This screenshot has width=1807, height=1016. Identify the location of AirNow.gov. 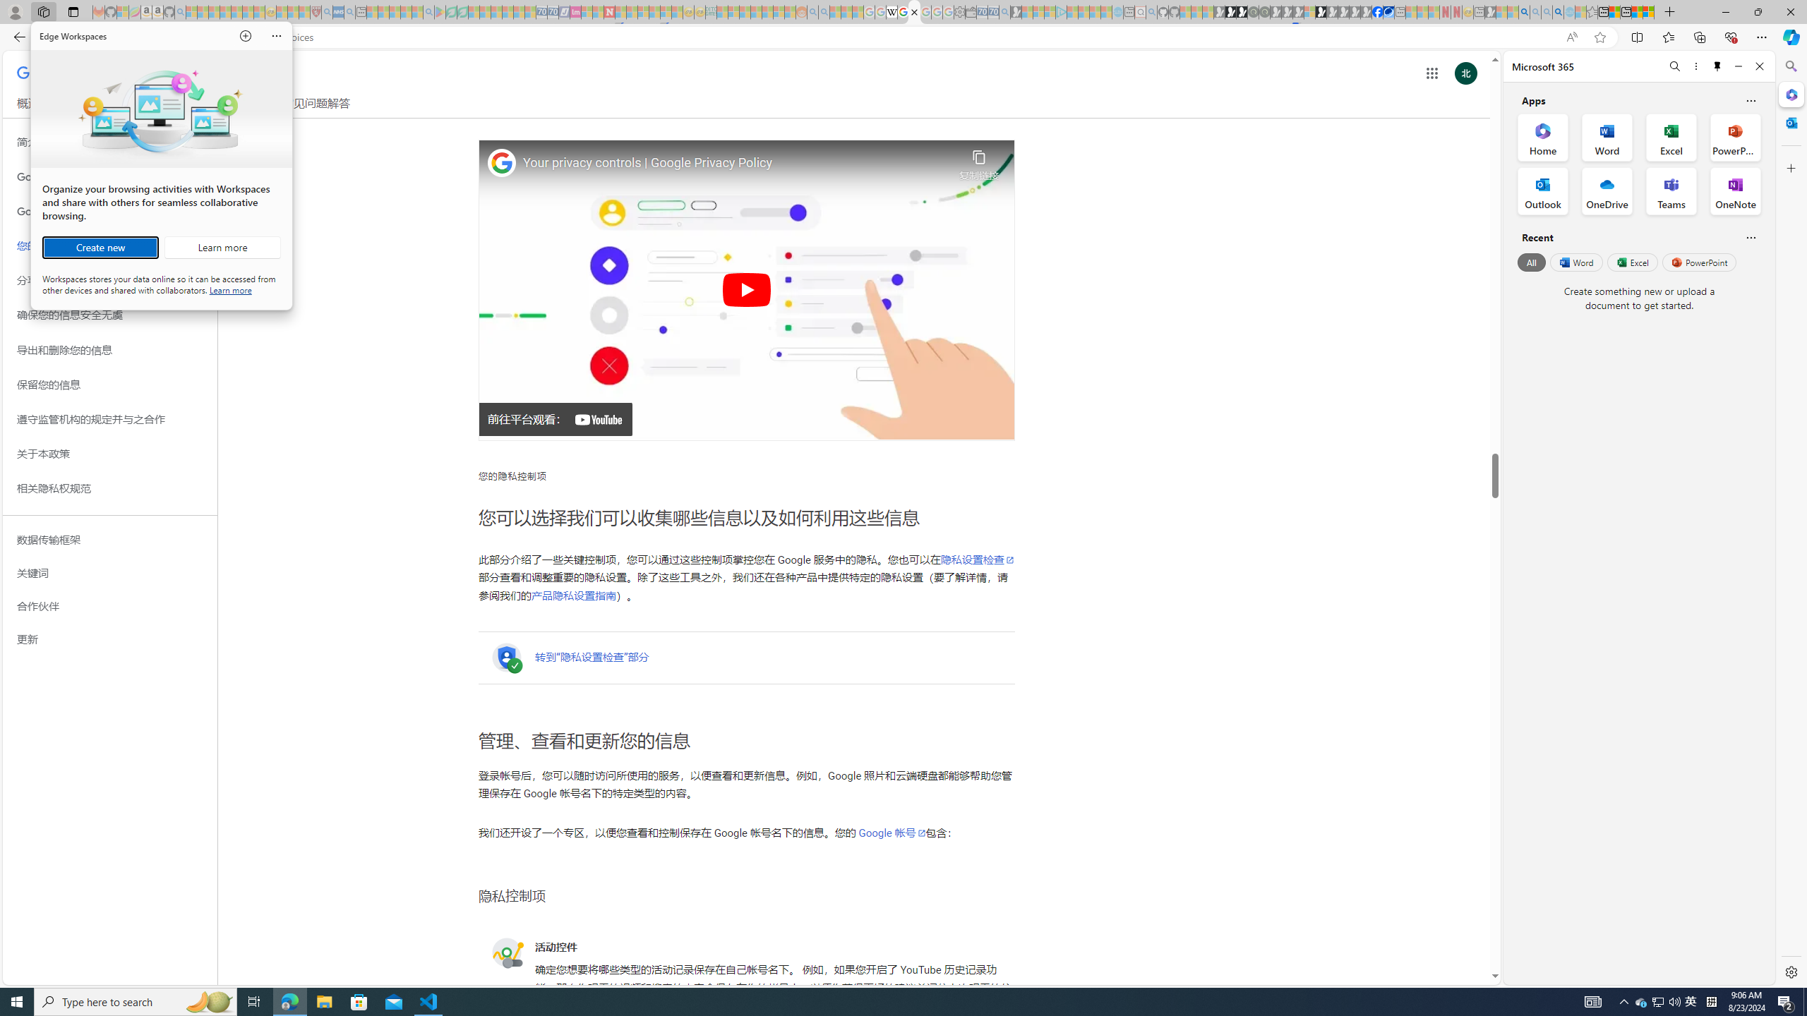
(1388, 12).